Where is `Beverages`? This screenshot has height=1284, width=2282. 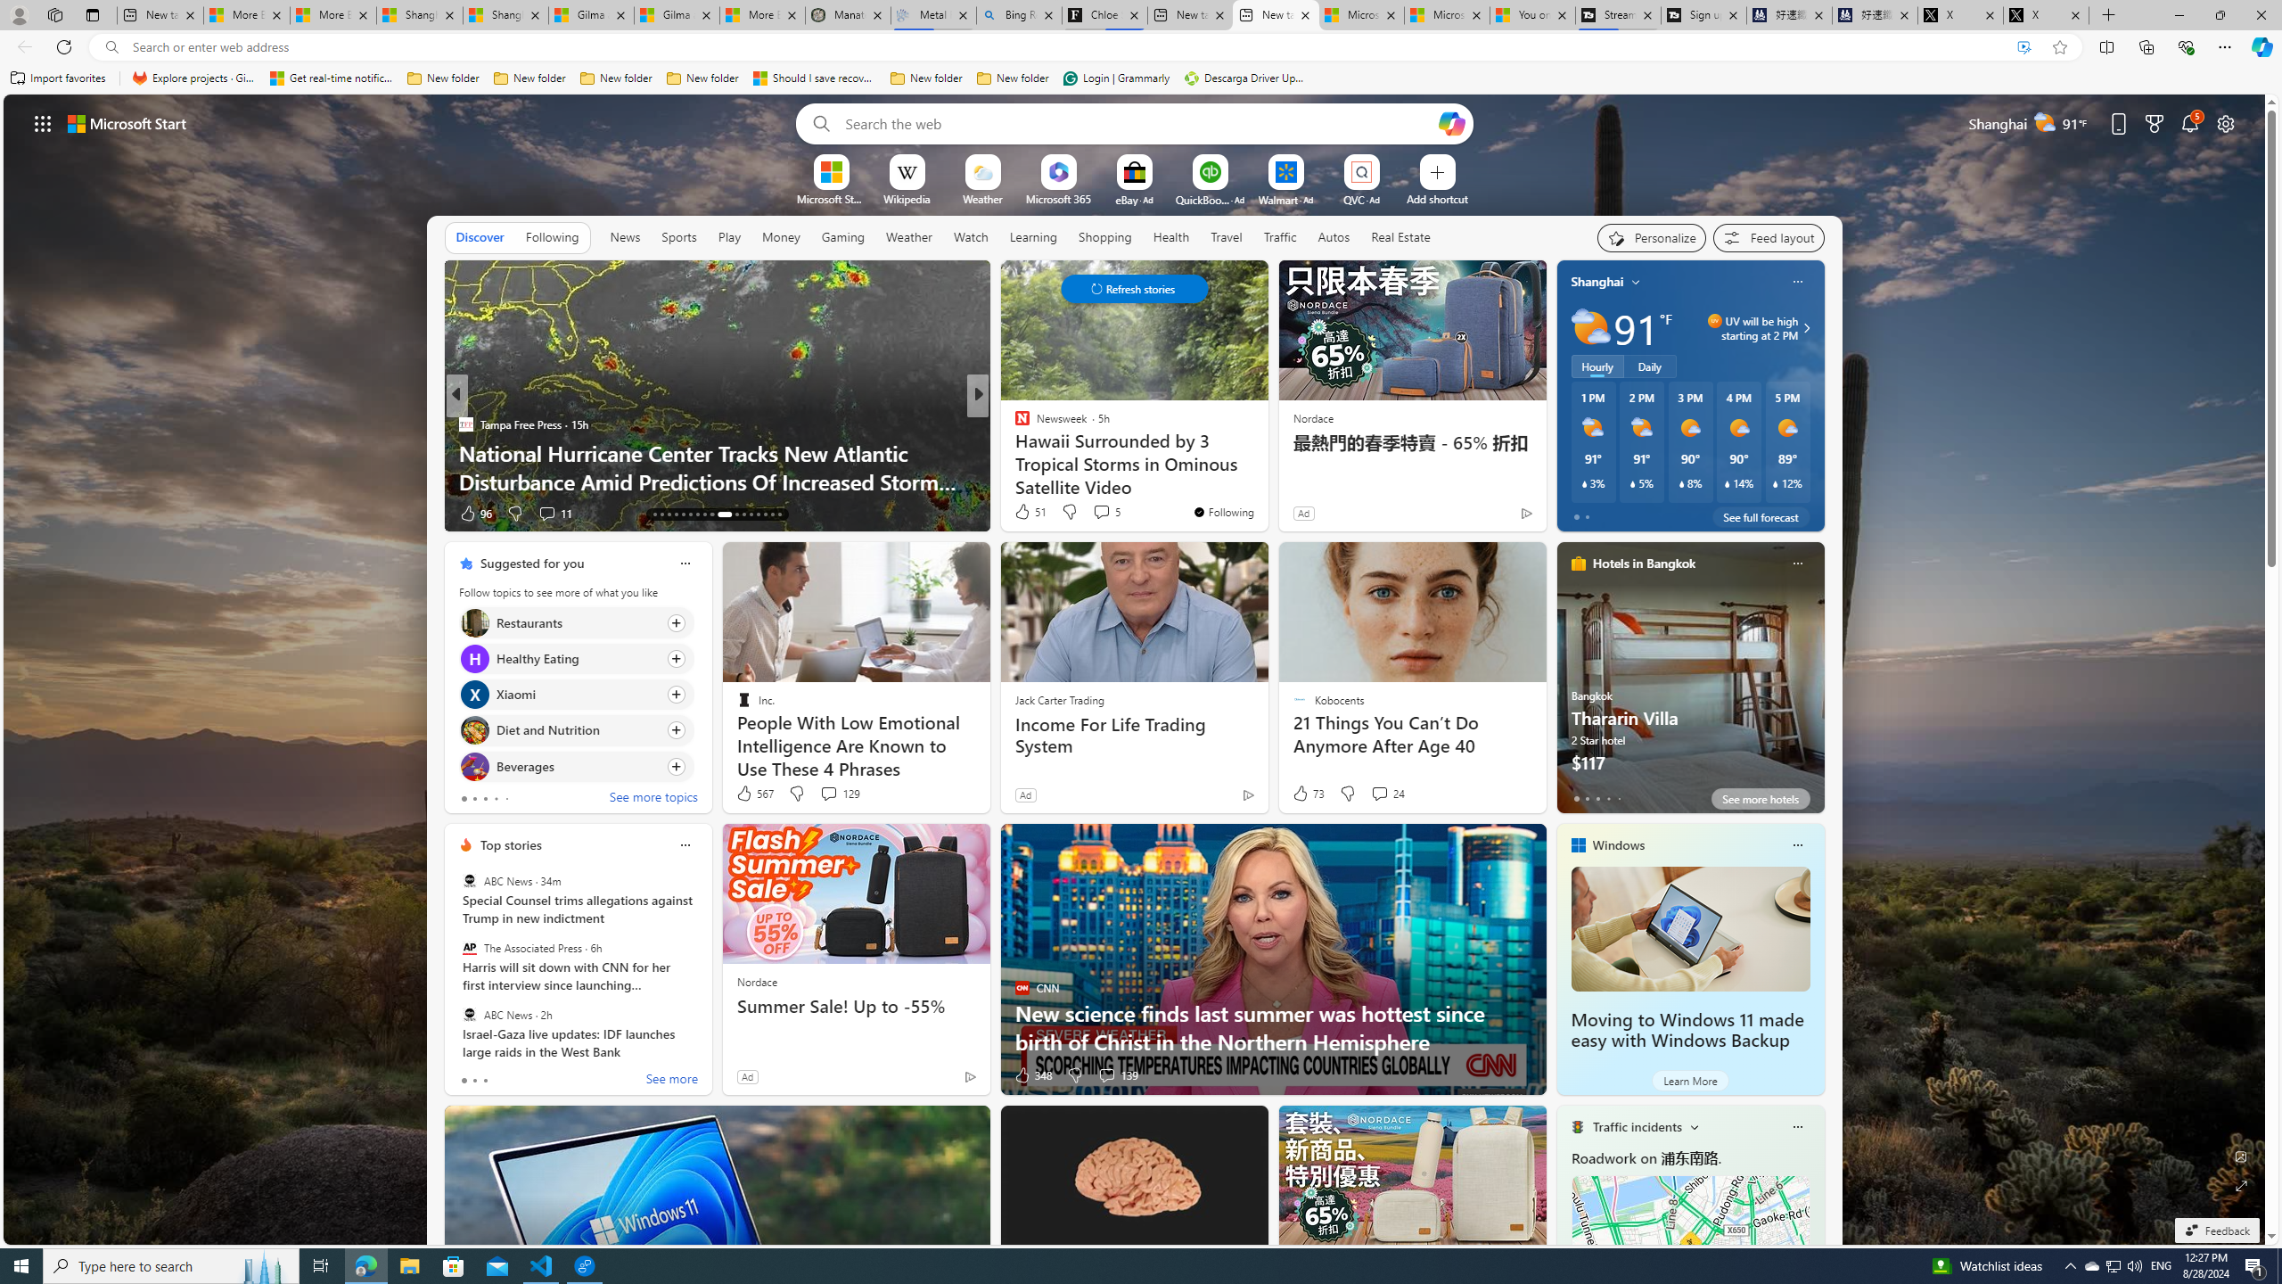 Beverages is located at coordinates (474, 765).